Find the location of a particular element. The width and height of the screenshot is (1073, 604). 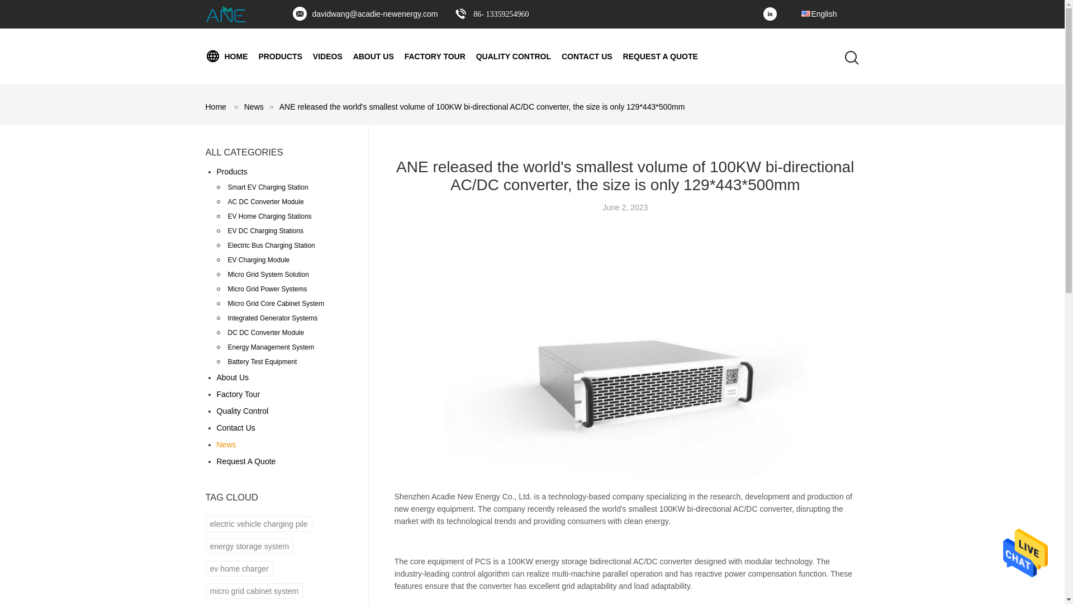

CONTACT US is located at coordinates (587, 56).